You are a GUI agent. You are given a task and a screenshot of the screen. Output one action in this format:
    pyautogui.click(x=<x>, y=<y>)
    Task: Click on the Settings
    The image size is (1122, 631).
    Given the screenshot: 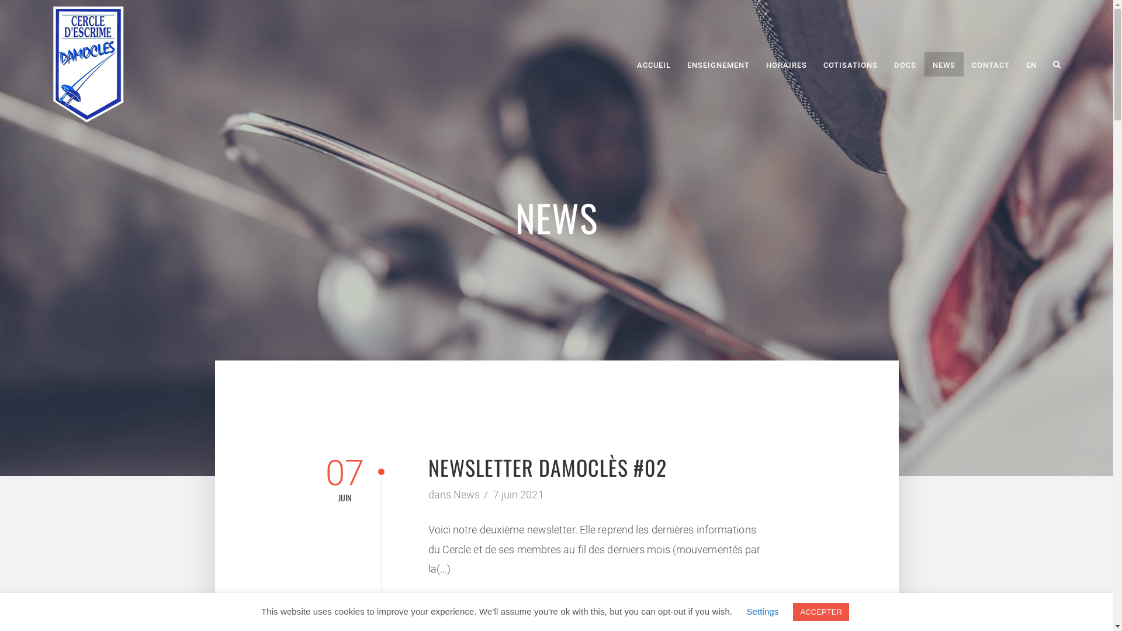 What is the action you would take?
    pyautogui.click(x=762, y=611)
    